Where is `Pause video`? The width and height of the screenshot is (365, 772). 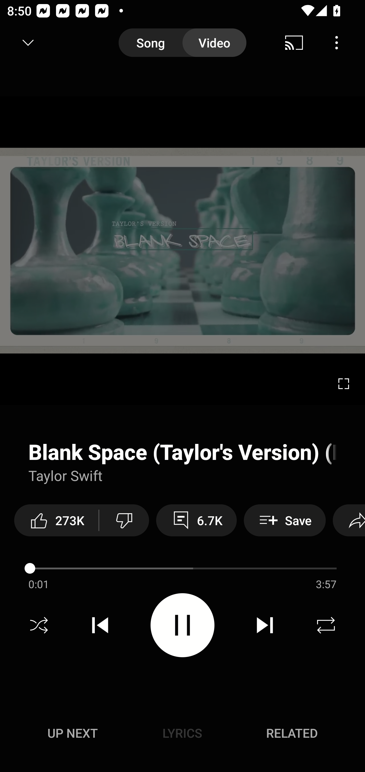 Pause video is located at coordinates (182, 625).